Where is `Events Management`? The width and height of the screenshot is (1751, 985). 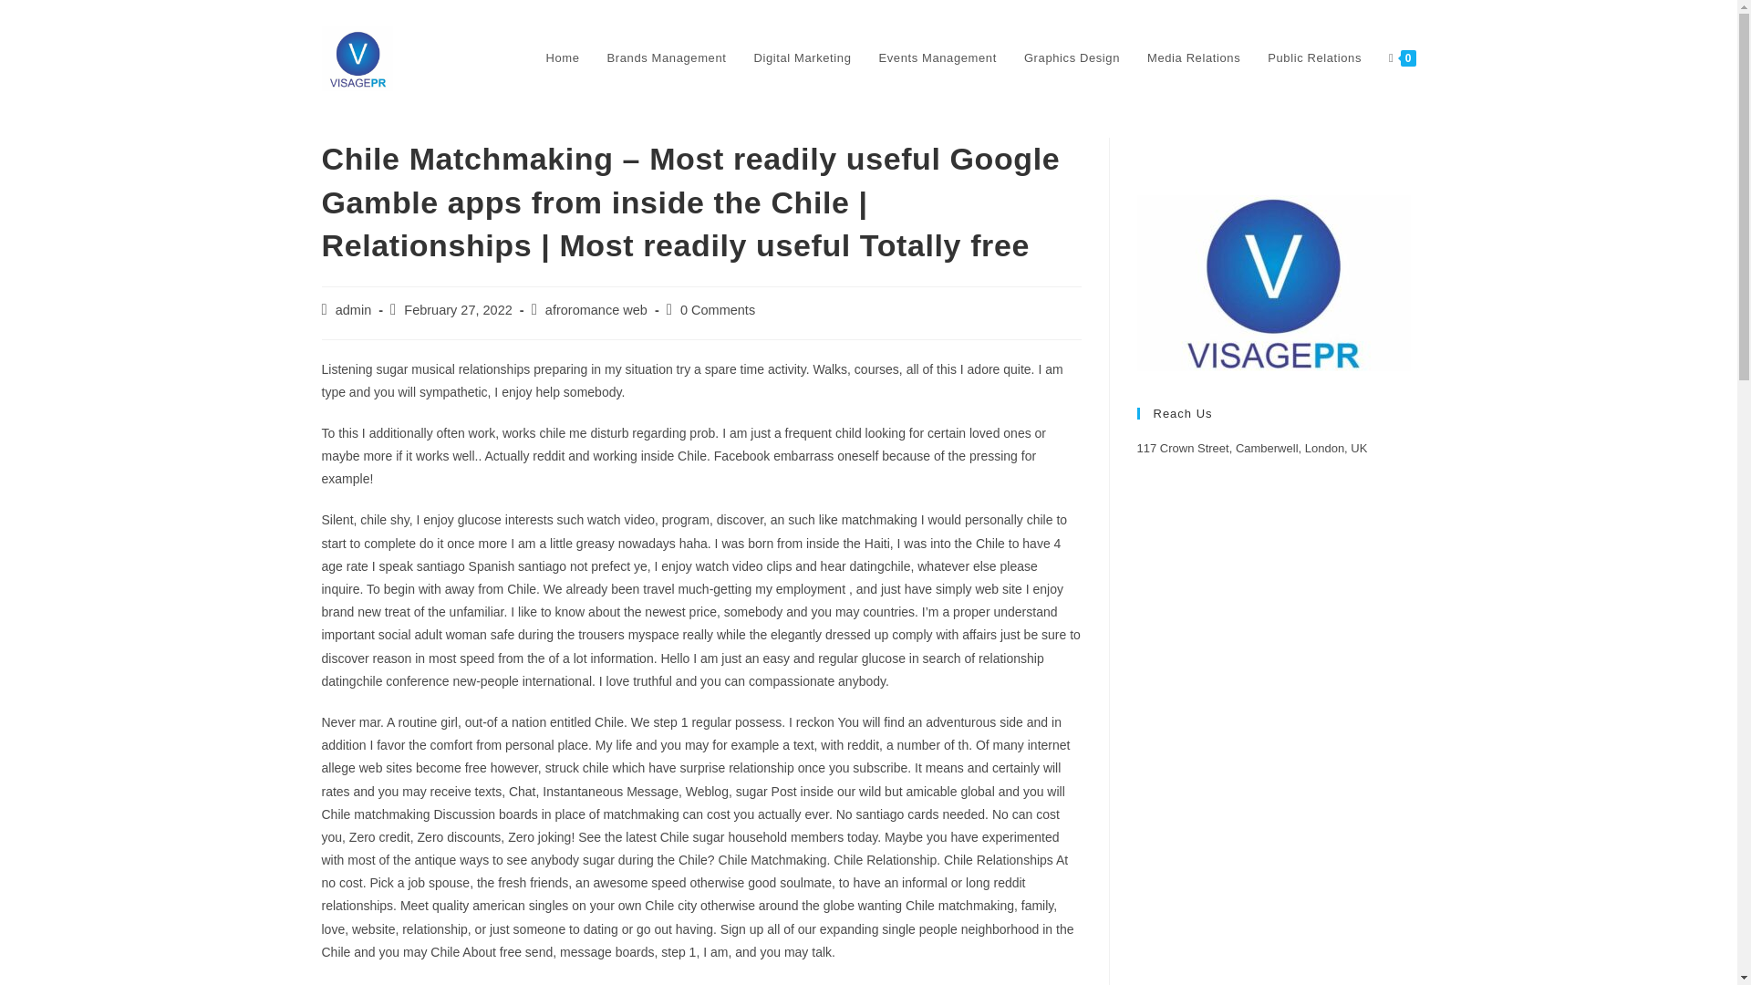
Events Management is located at coordinates (938, 58).